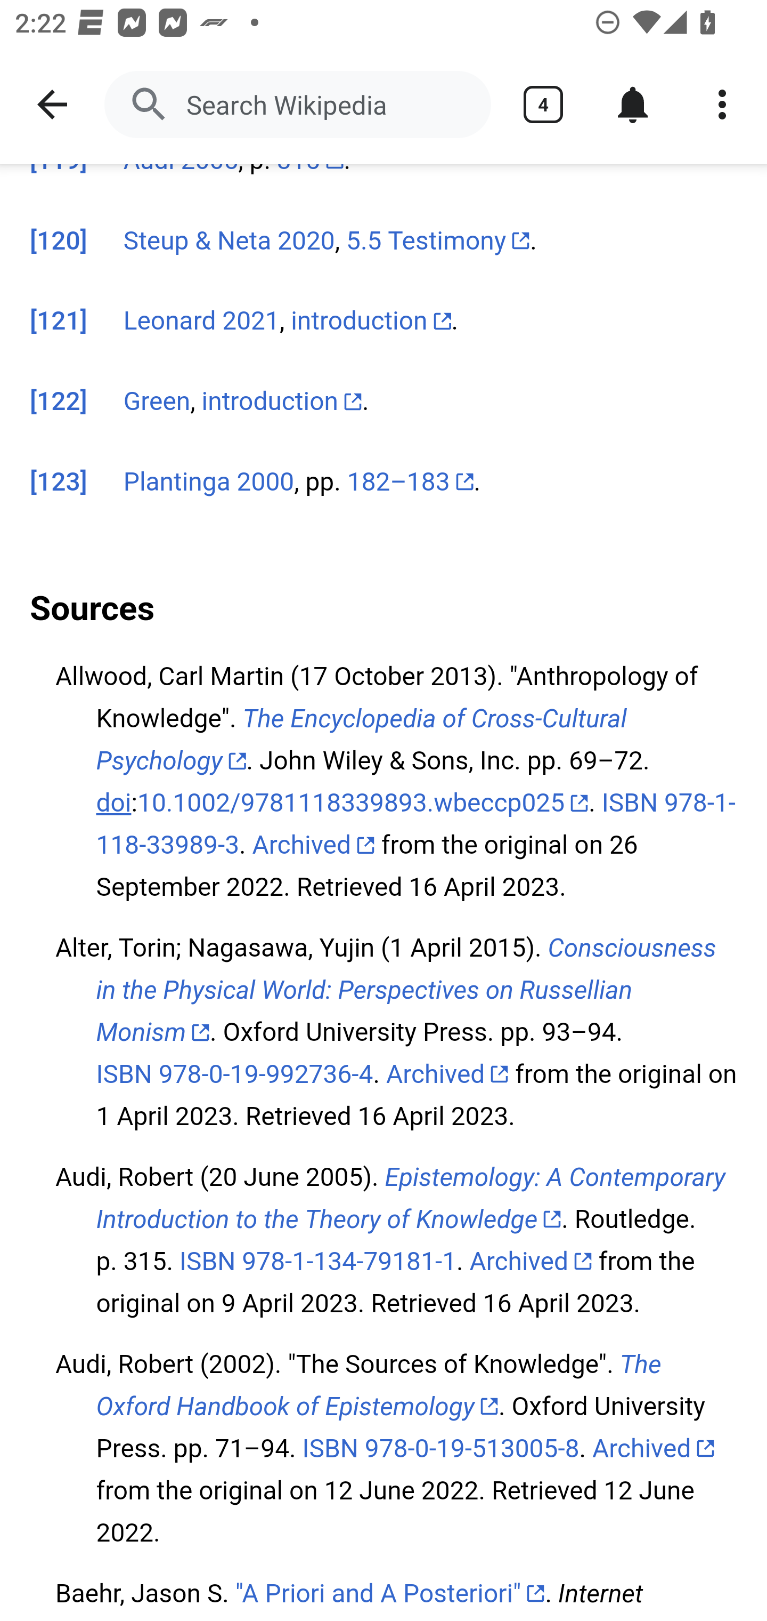  I want to click on [120], so click(59, 241).